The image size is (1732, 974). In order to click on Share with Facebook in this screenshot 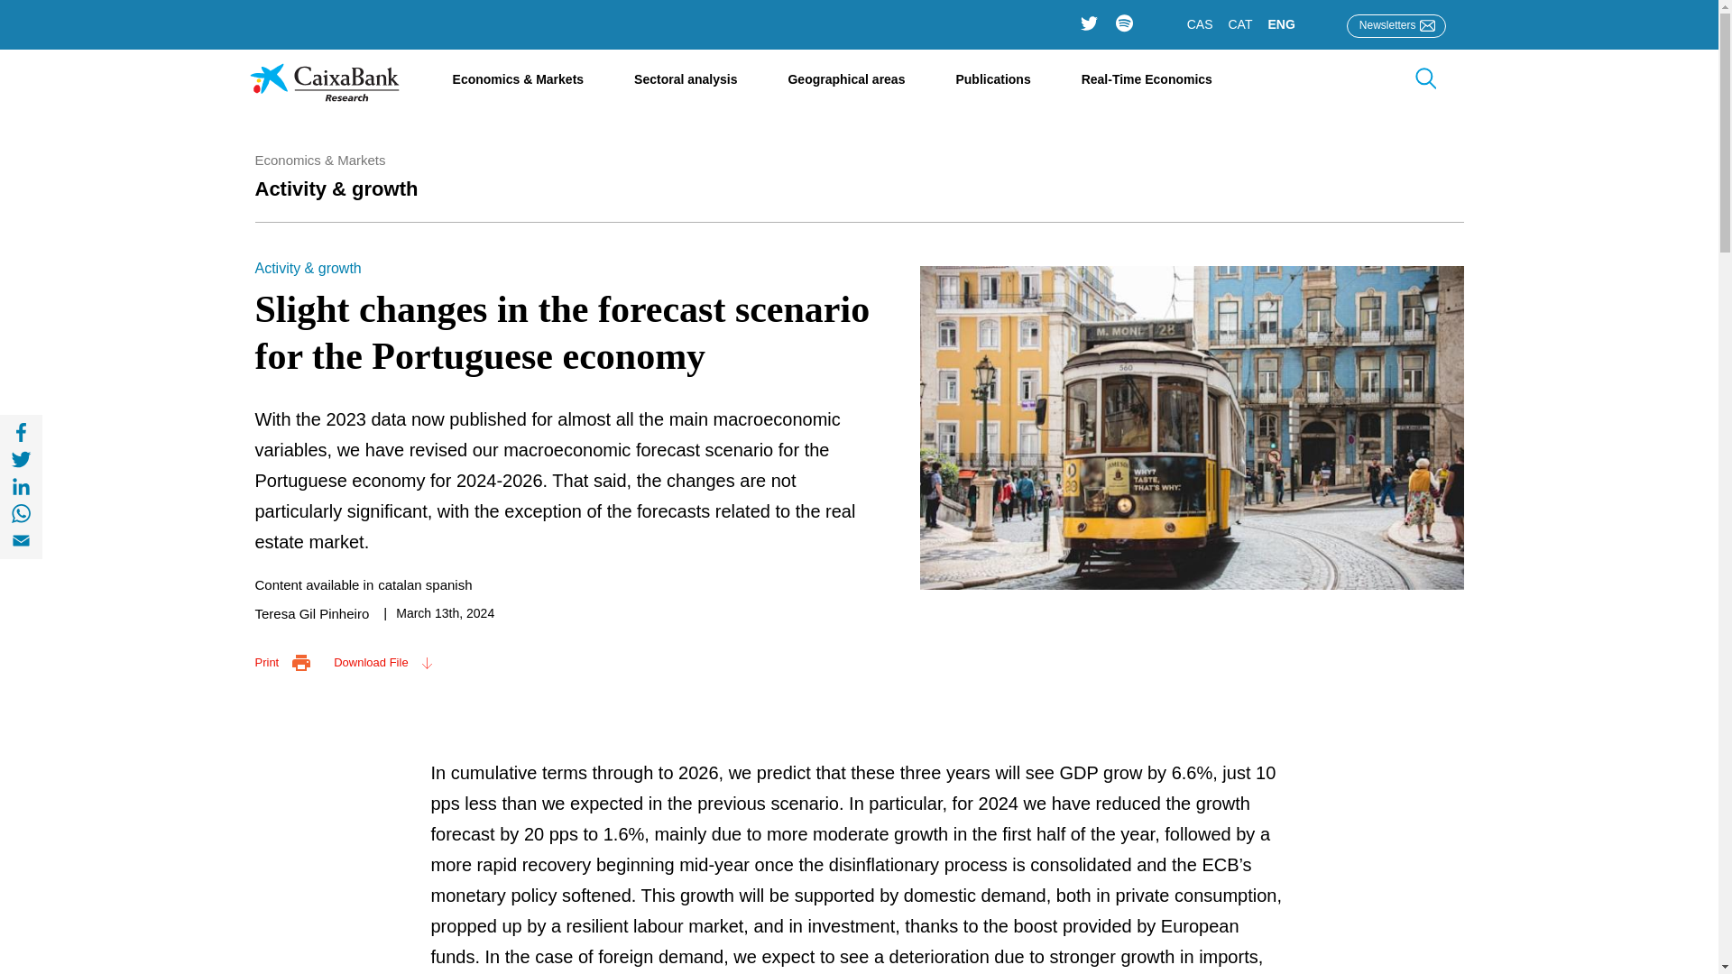, I will do `click(22, 433)`.